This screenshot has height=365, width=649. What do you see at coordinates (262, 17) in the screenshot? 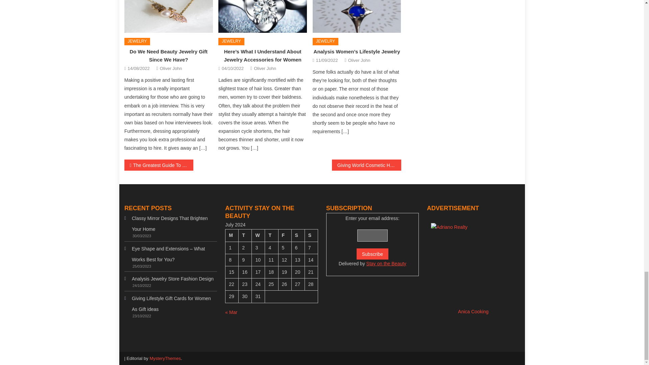
I see `Here's What I Understand About Jewelry Accessories for Women` at bounding box center [262, 17].